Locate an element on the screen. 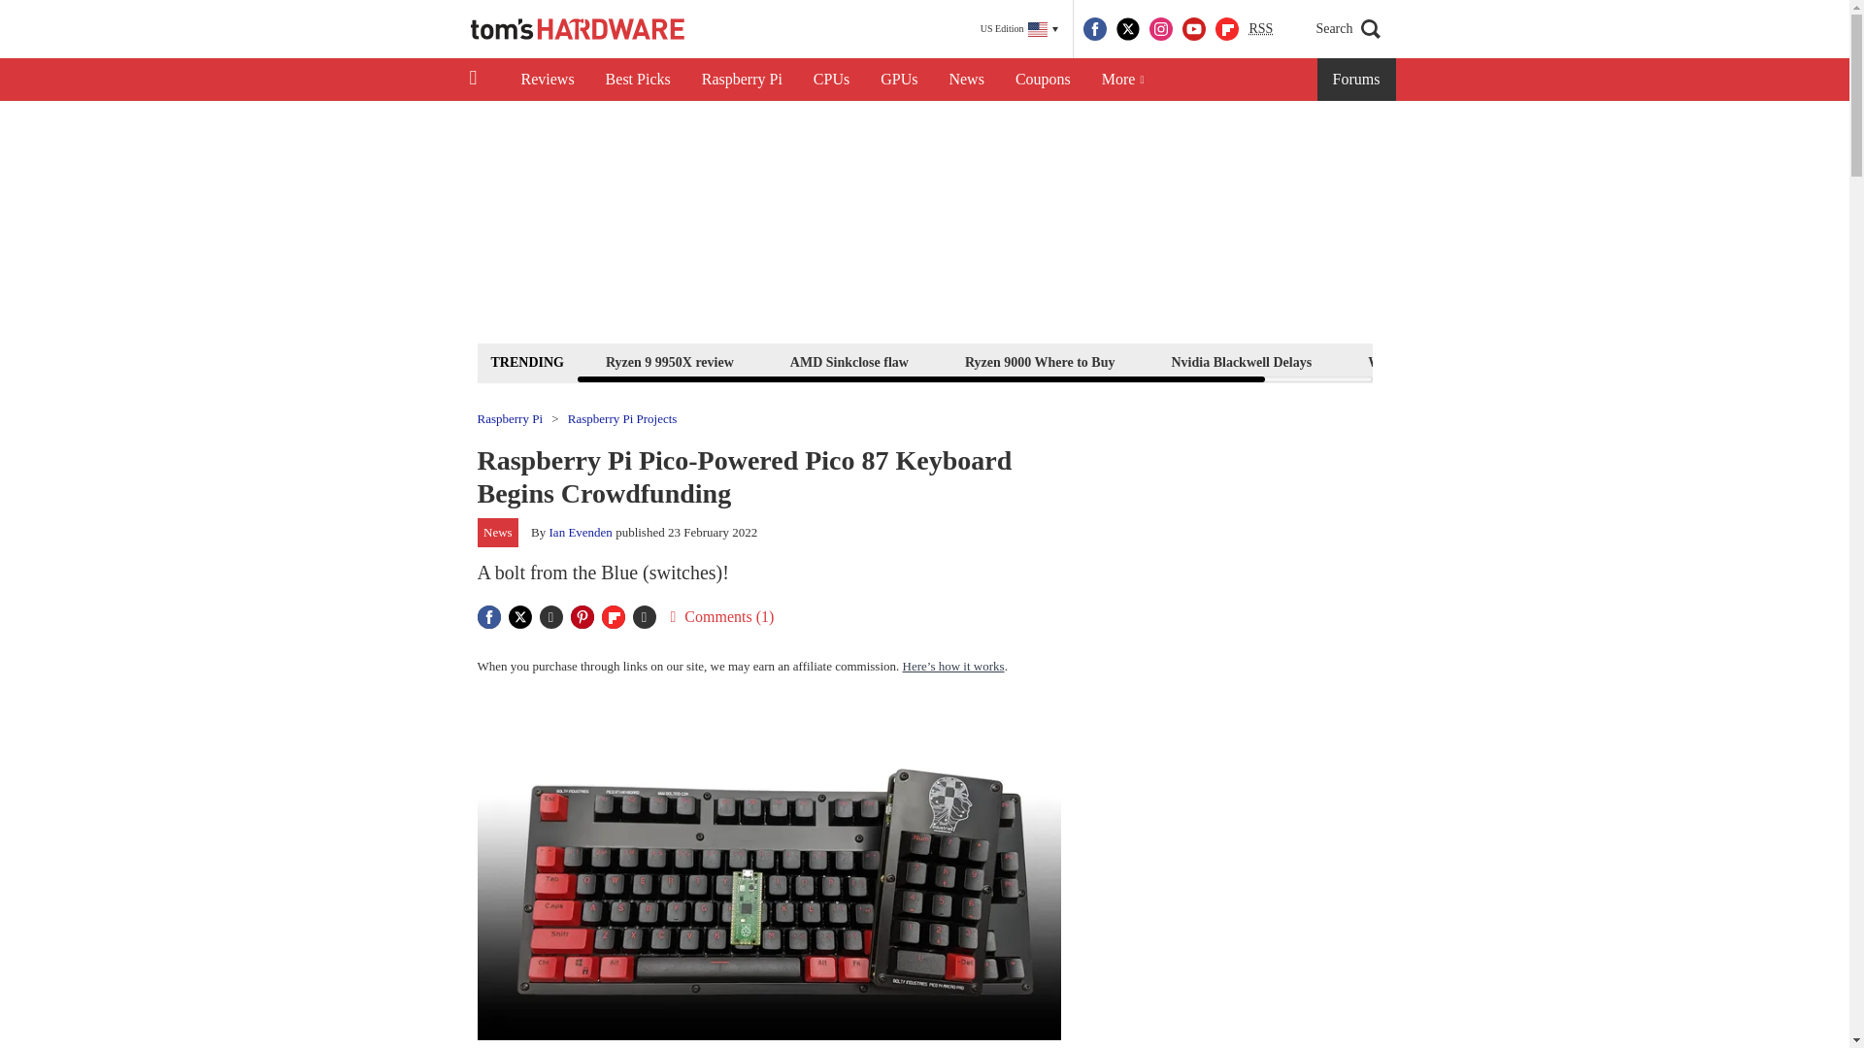 The width and height of the screenshot is (1864, 1048). CPUs is located at coordinates (831, 80).